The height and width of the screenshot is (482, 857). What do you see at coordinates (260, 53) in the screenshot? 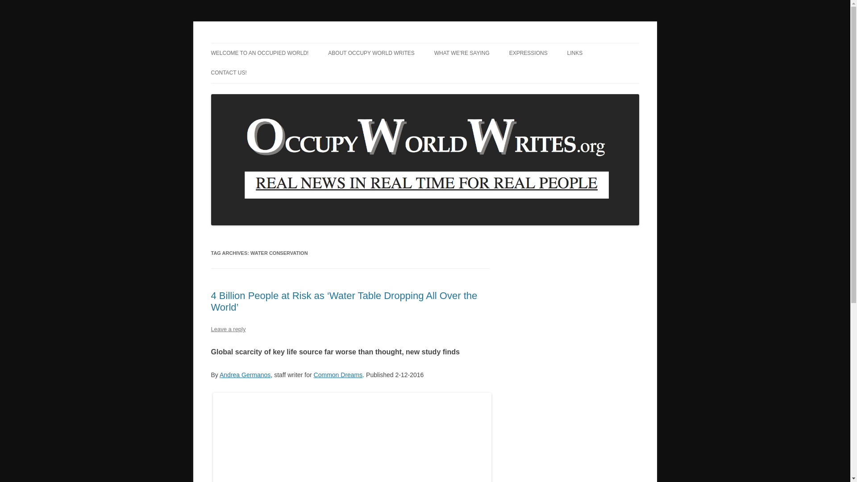
I see `WELCOME TO AN OCCUPIED WORLD!` at bounding box center [260, 53].